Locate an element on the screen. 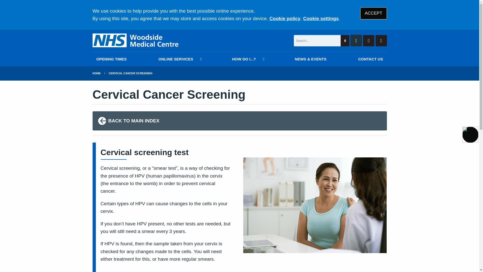 The width and height of the screenshot is (483, 272). HOME is located at coordinates (97, 73).